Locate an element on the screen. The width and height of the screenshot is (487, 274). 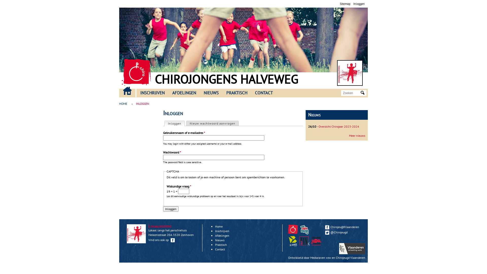
HOME is located at coordinates (124, 104).